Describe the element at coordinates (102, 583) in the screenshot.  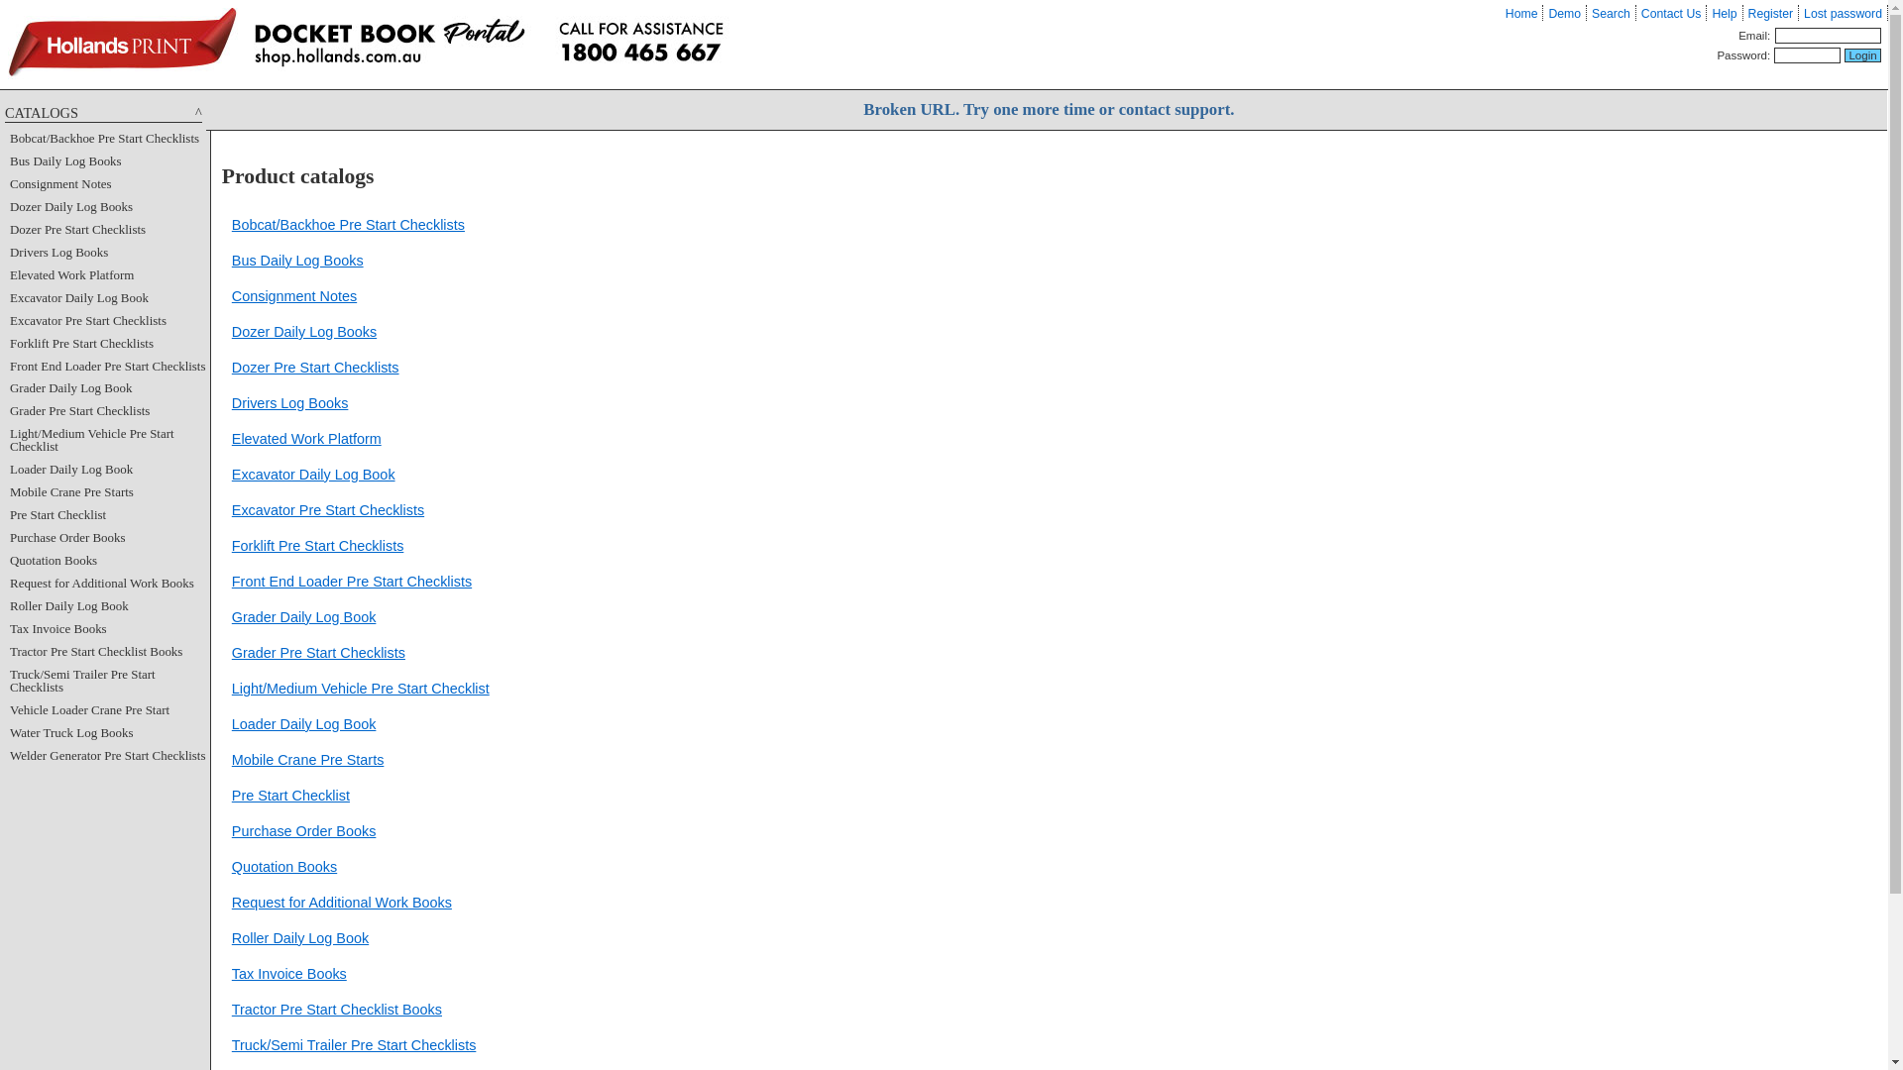
I see `Request for Additional Work Books` at that location.